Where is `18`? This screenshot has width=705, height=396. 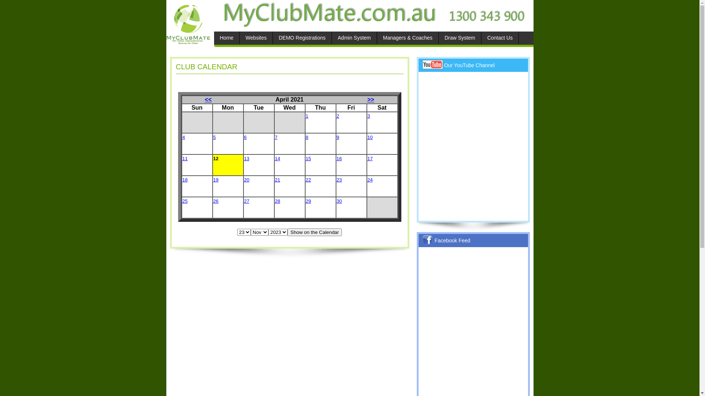 18 is located at coordinates (185, 180).